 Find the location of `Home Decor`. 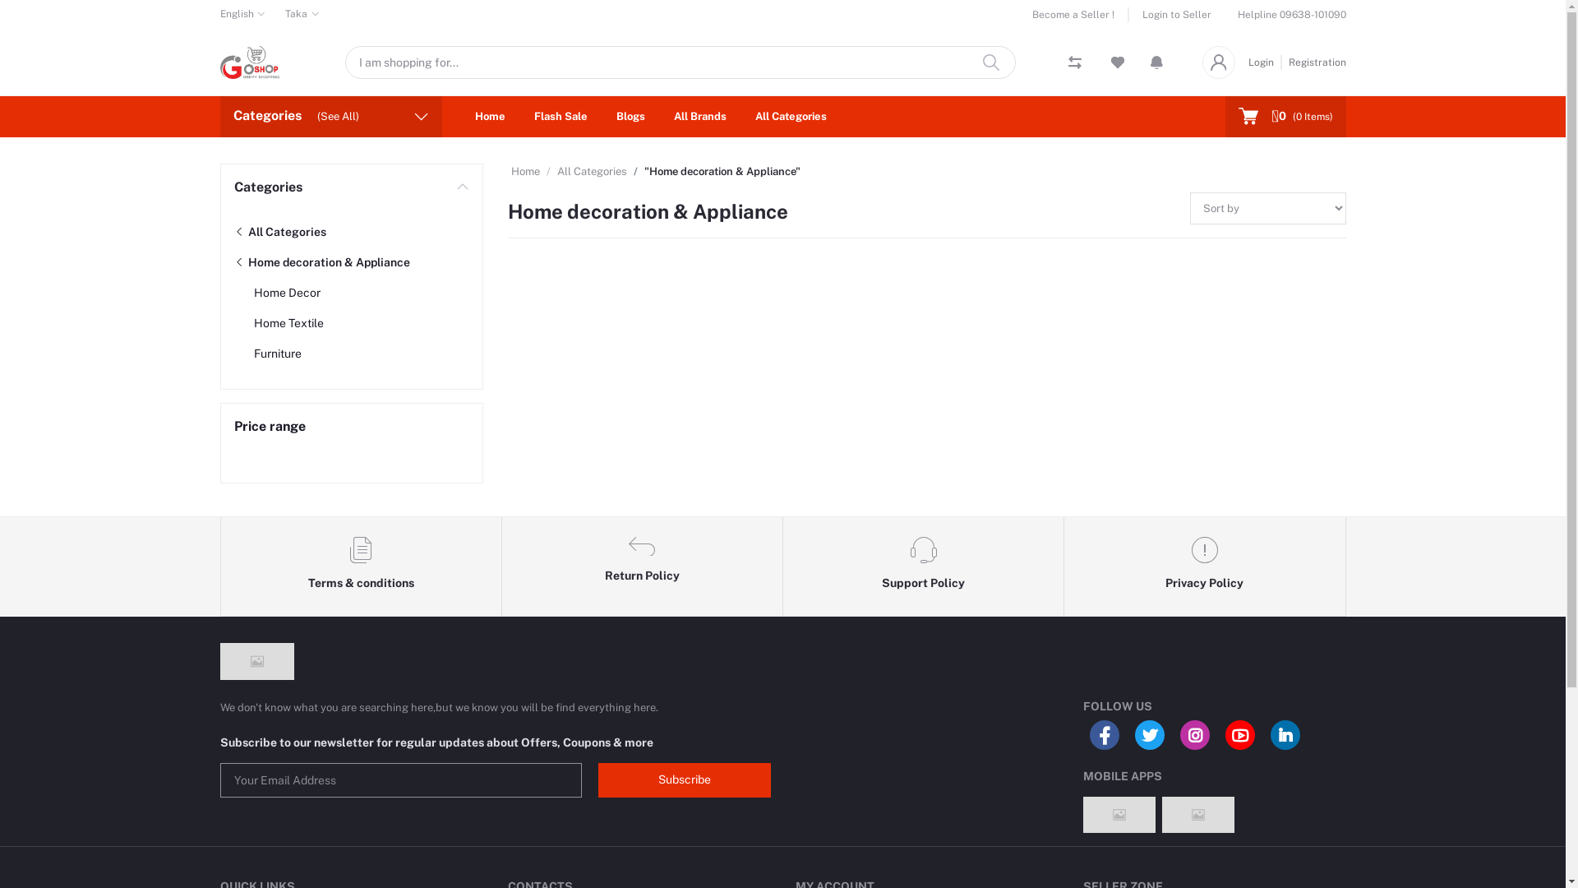

Home Decor is located at coordinates (286, 293).